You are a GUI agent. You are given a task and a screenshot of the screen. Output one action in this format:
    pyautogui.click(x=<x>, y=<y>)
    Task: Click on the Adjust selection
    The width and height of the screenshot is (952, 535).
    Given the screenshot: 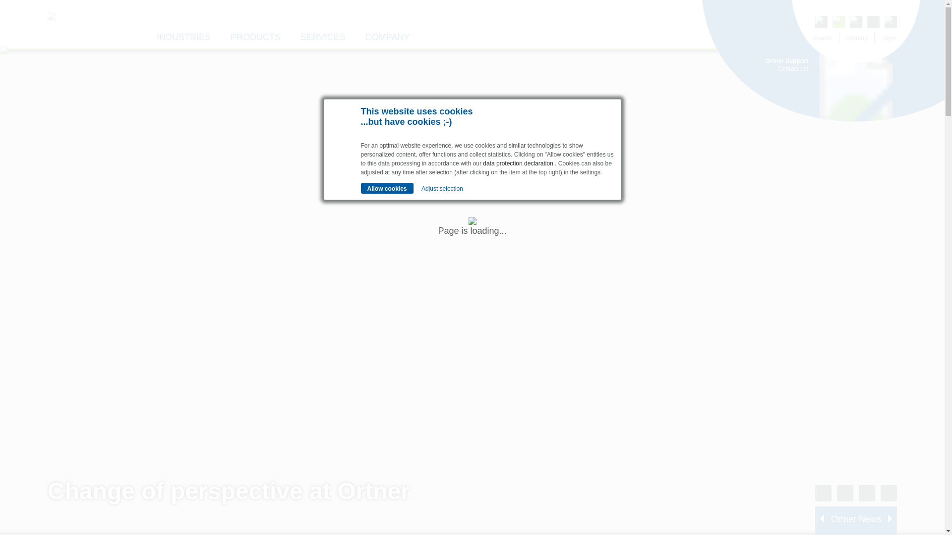 What is the action you would take?
    pyautogui.click(x=442, y=188)
    